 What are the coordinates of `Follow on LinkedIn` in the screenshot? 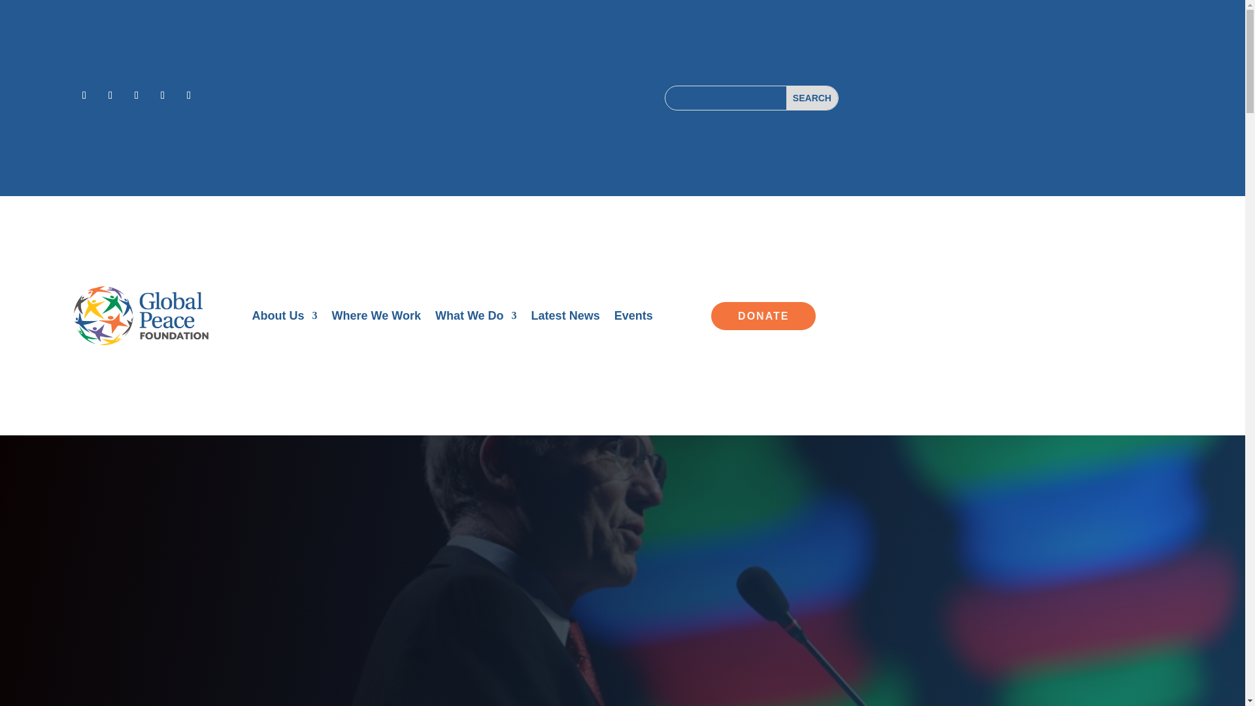 It's located at (162, 95).